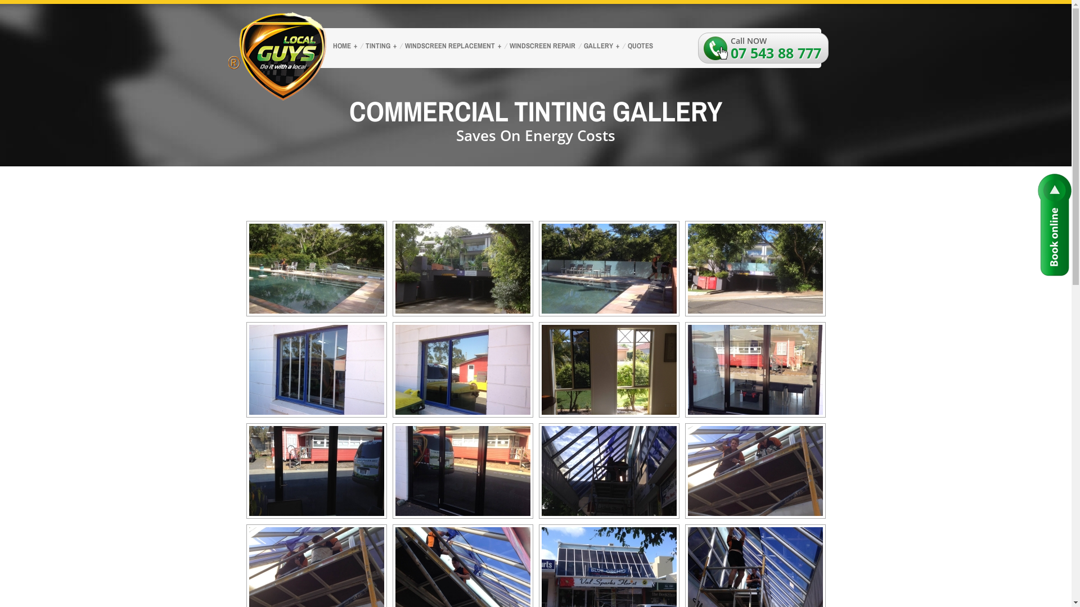 This screenshot has height=607, width=1080. I want to click on Awning on Bullcock St Caloundra Strip and retint, so click(609, 471).